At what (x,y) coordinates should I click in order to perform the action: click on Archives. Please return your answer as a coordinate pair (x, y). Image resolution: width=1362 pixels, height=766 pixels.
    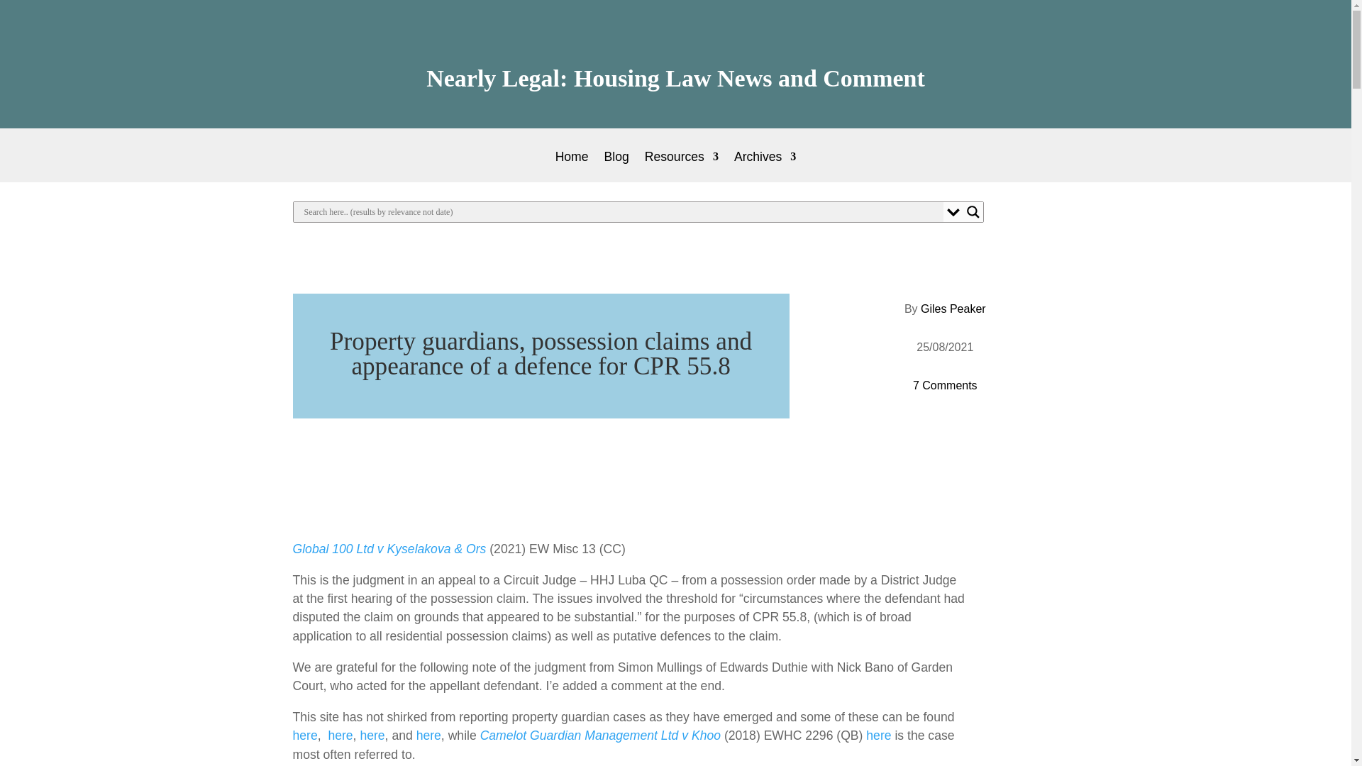
    Looking at the image, I should click on (765, 167).